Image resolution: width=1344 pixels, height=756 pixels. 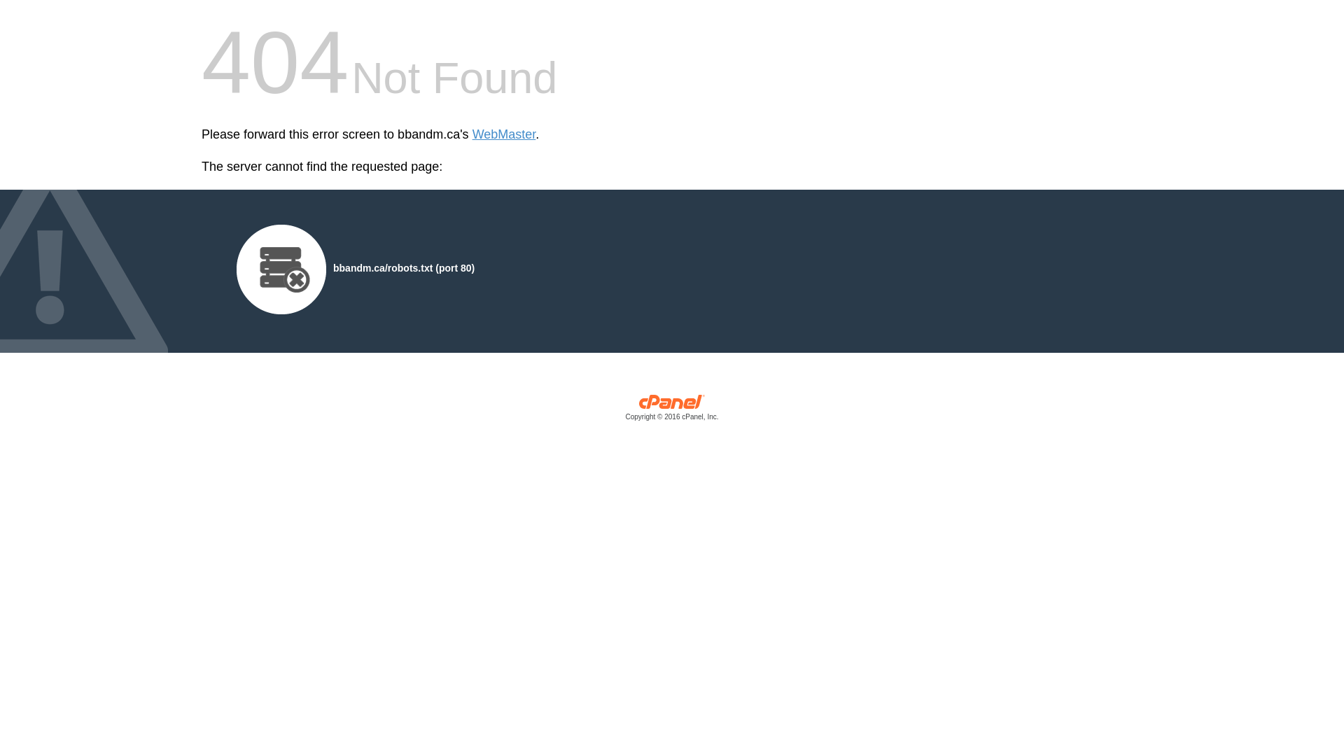 I want to click on WebMaster, so click(x=504, y=134).